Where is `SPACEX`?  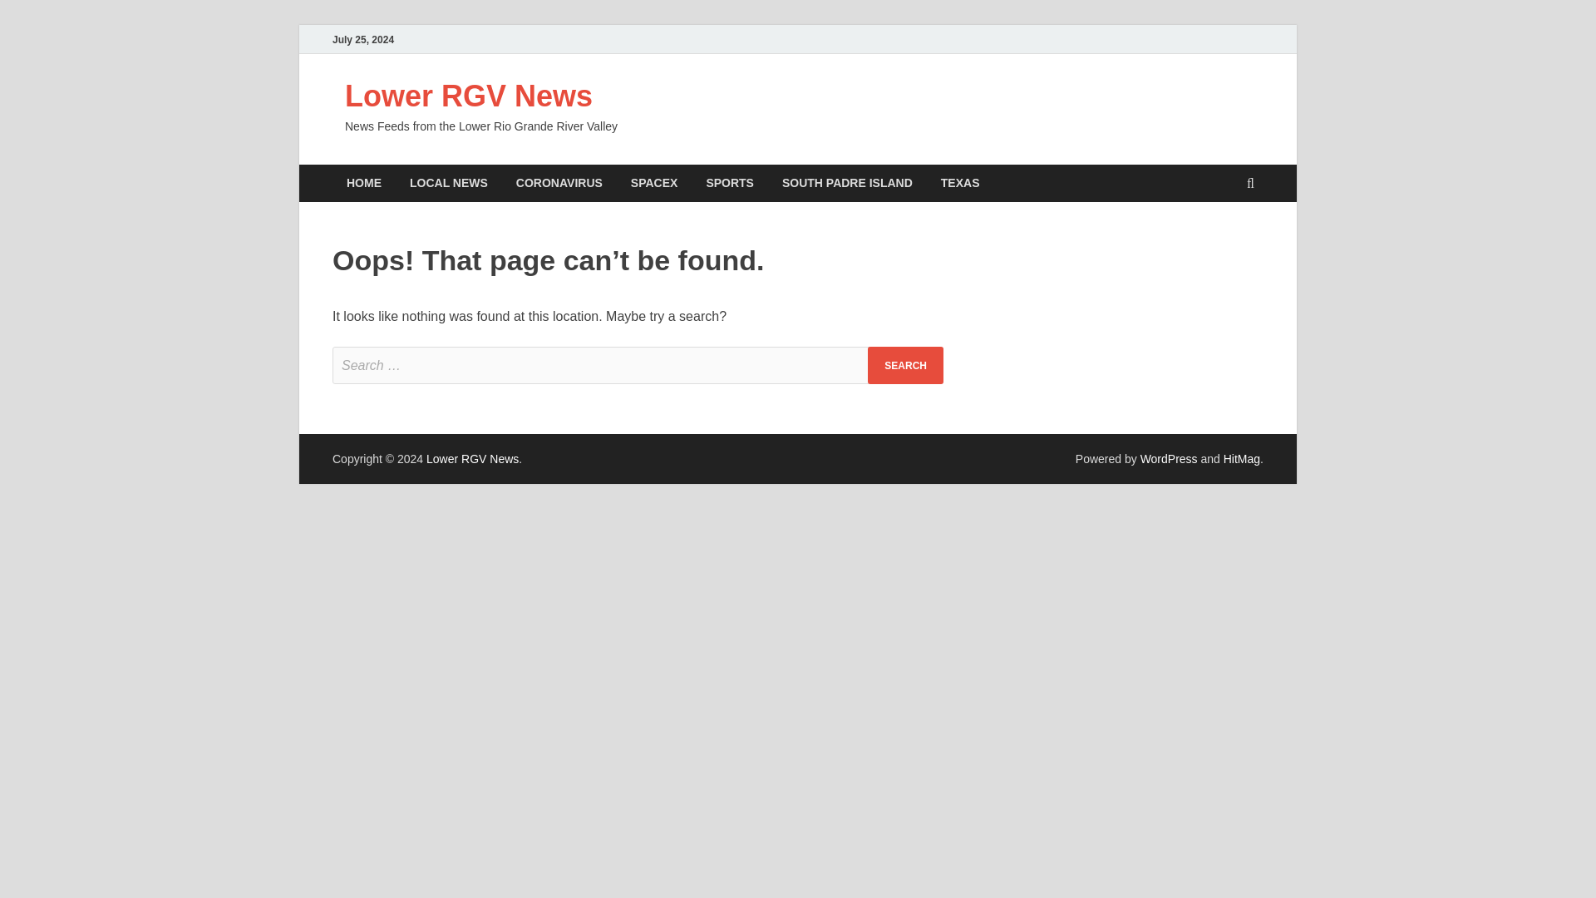
SPACEX is located at coordinates (654, 183).